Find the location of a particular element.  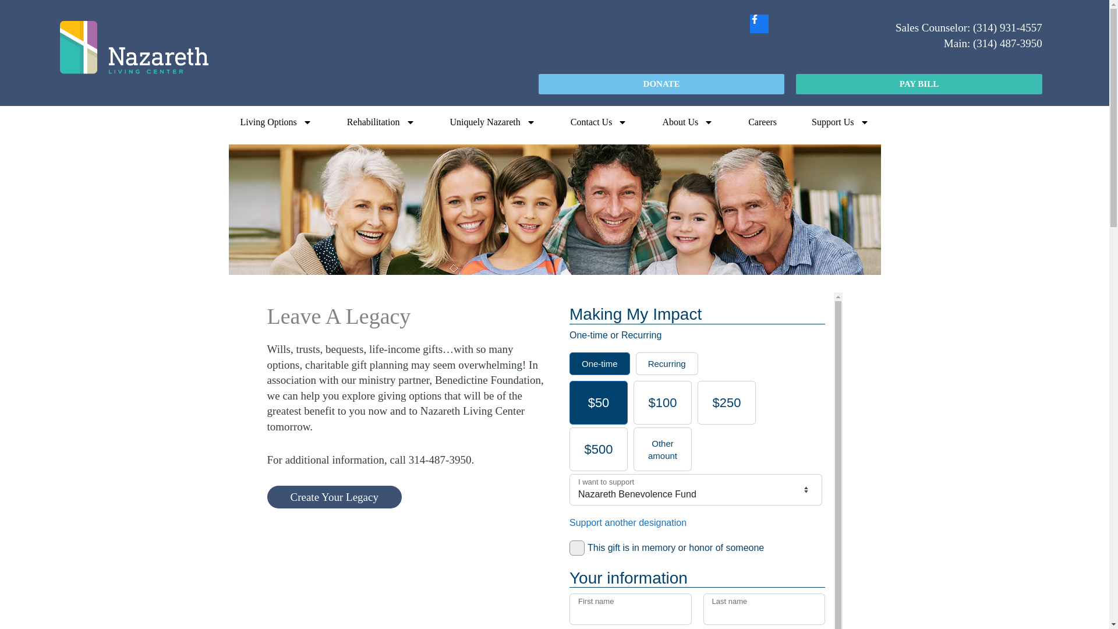

PAY BILL is located at coordinates (919, 84).